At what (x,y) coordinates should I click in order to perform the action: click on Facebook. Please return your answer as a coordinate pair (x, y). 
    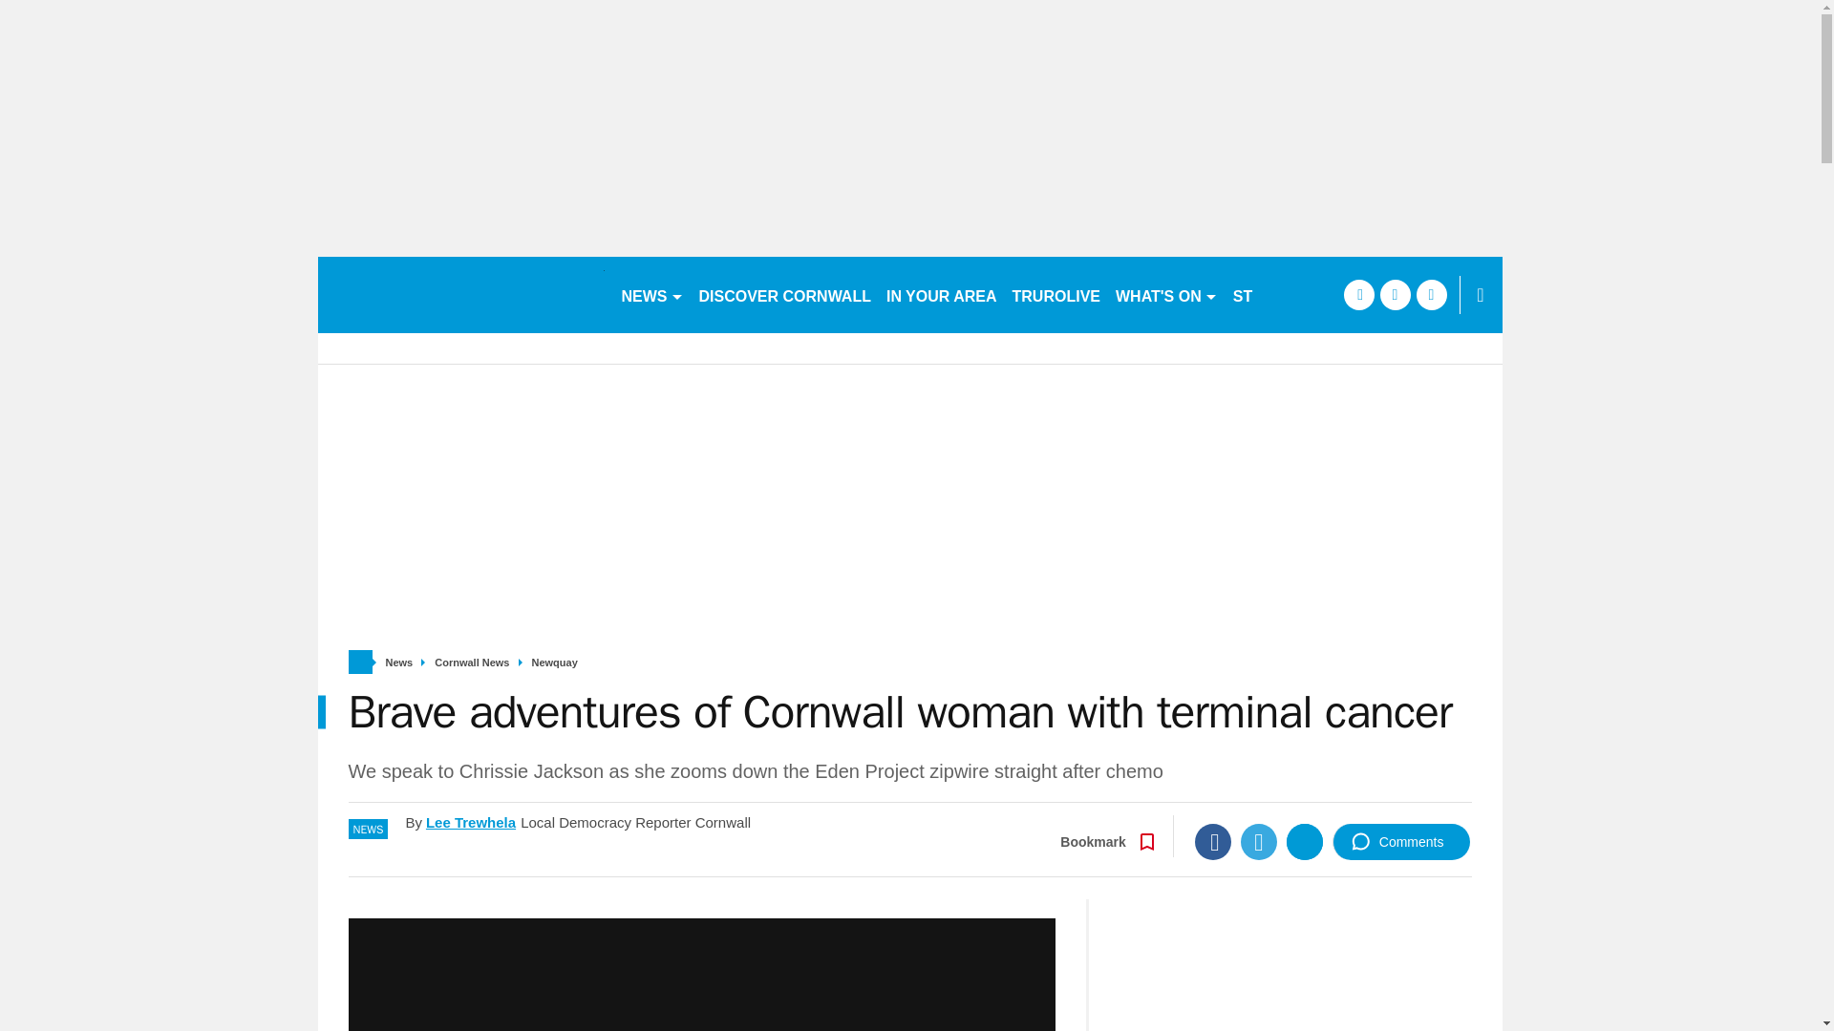
    Looking at the image, I should click on (1213, 841).